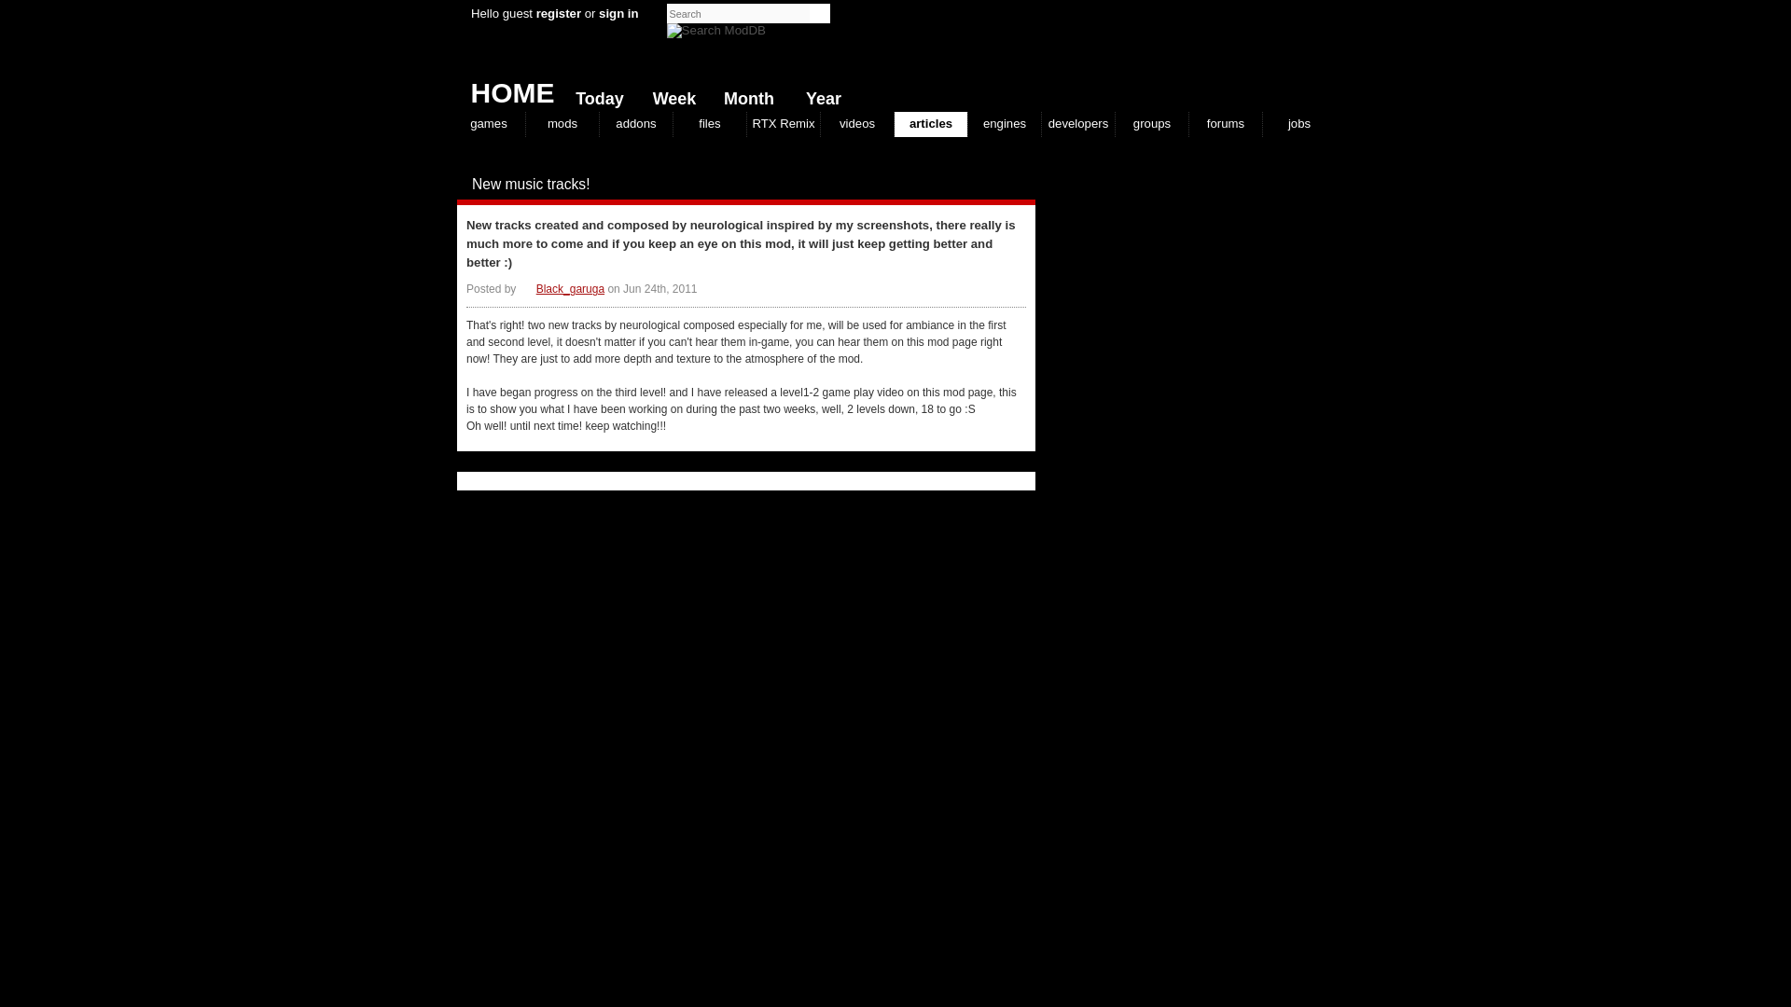  Describe the element at coordinates (819, 94) in the screenshot. I see `New this year` at that location.